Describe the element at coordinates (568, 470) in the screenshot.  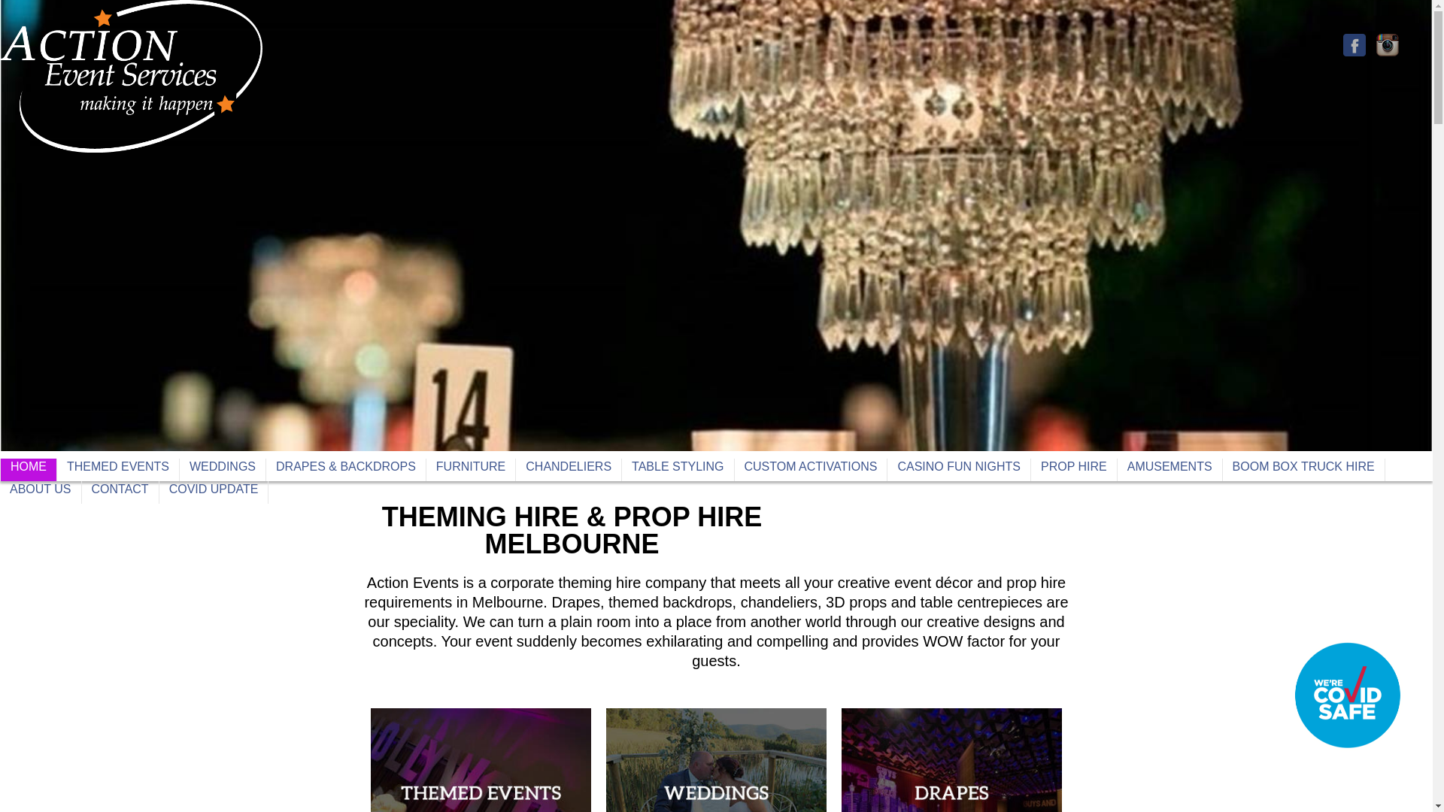
I see `CHANDELIERS` at that location.